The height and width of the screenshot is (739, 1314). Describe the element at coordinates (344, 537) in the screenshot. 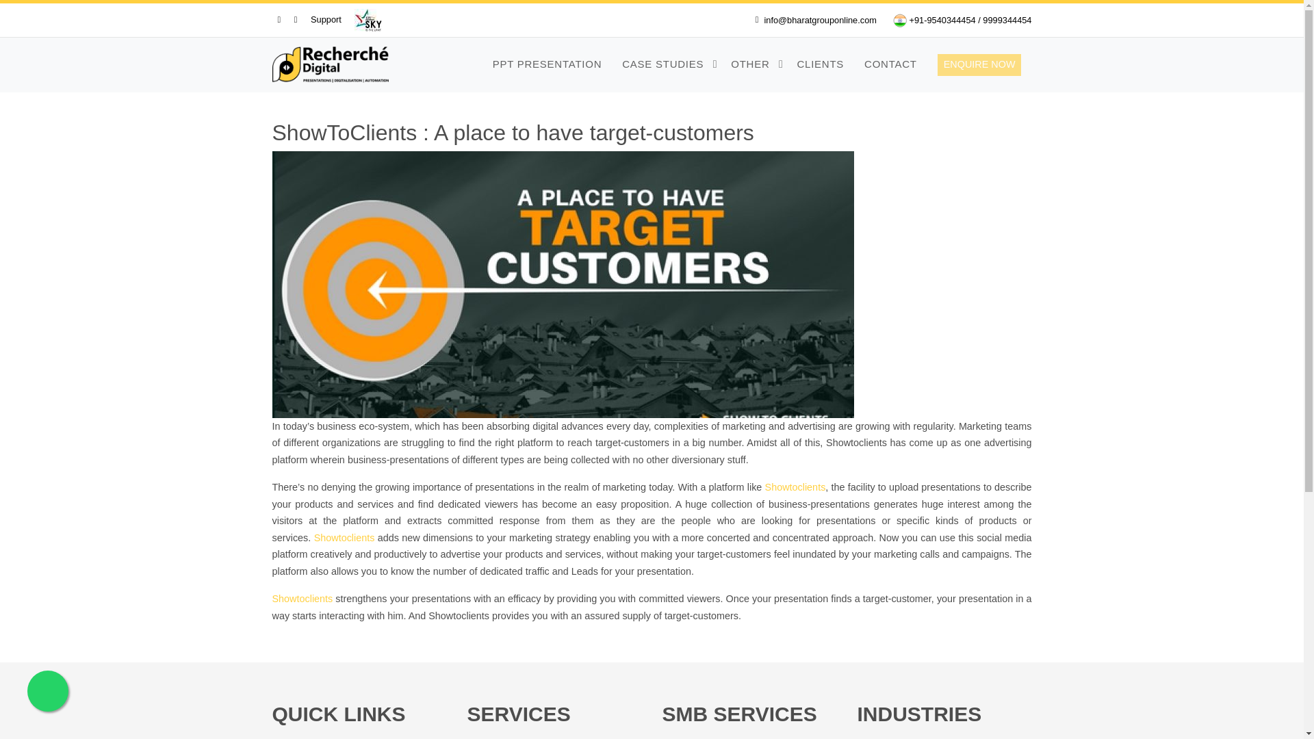

I see `Showtoclients` at that location.